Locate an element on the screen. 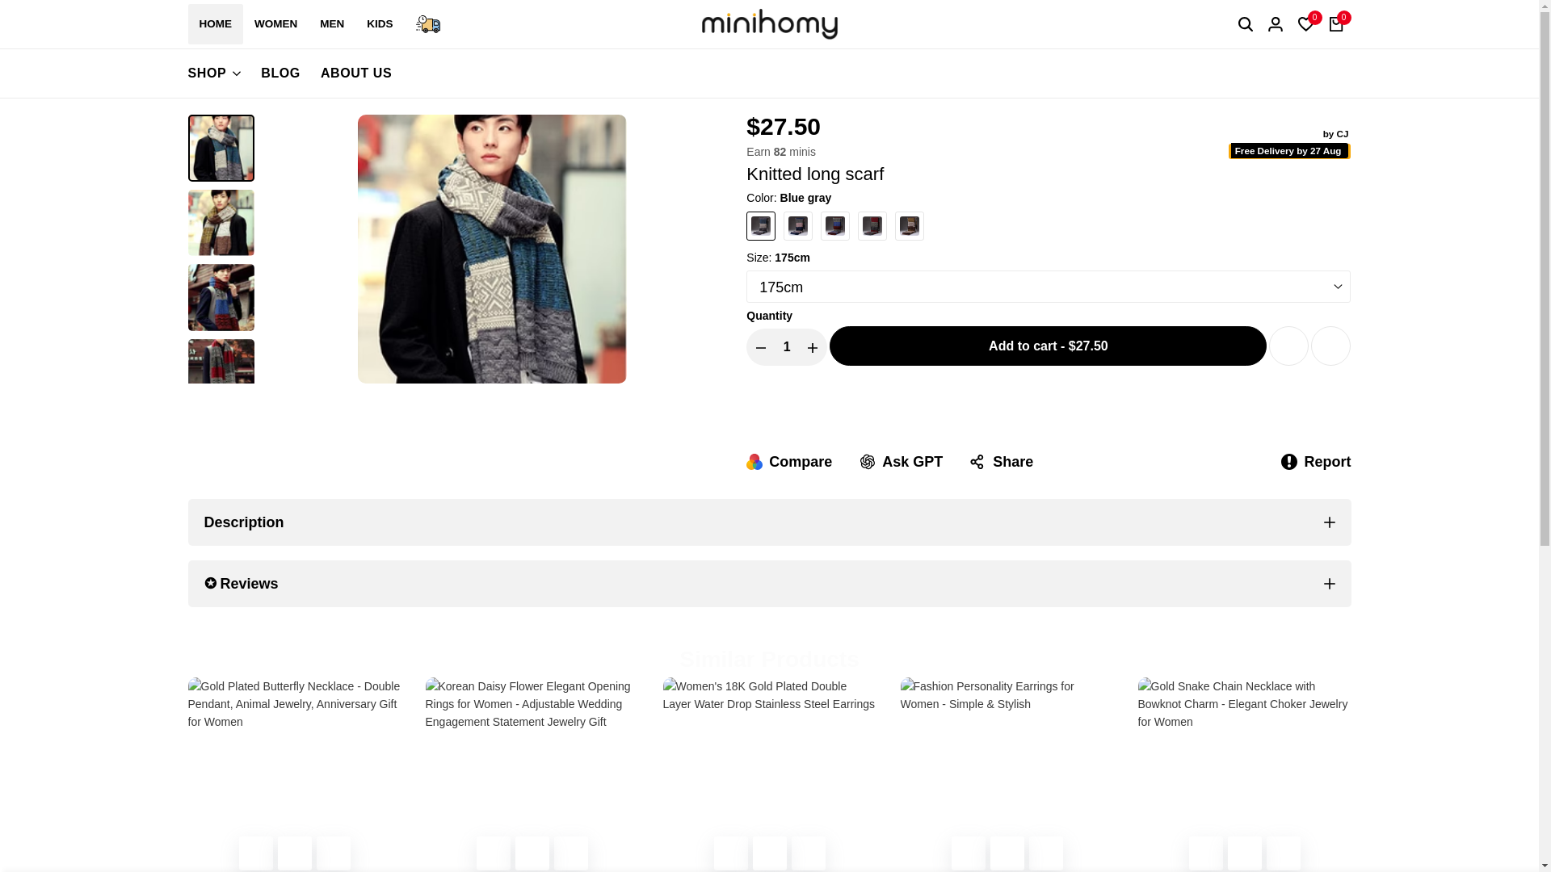 The height and width of the screenshot is (872, 1551). BLOG is located at coordinates (280, 73).